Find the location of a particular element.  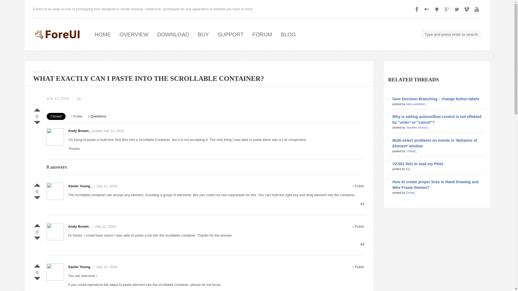

Twitter is located at coordinates (456, 9).